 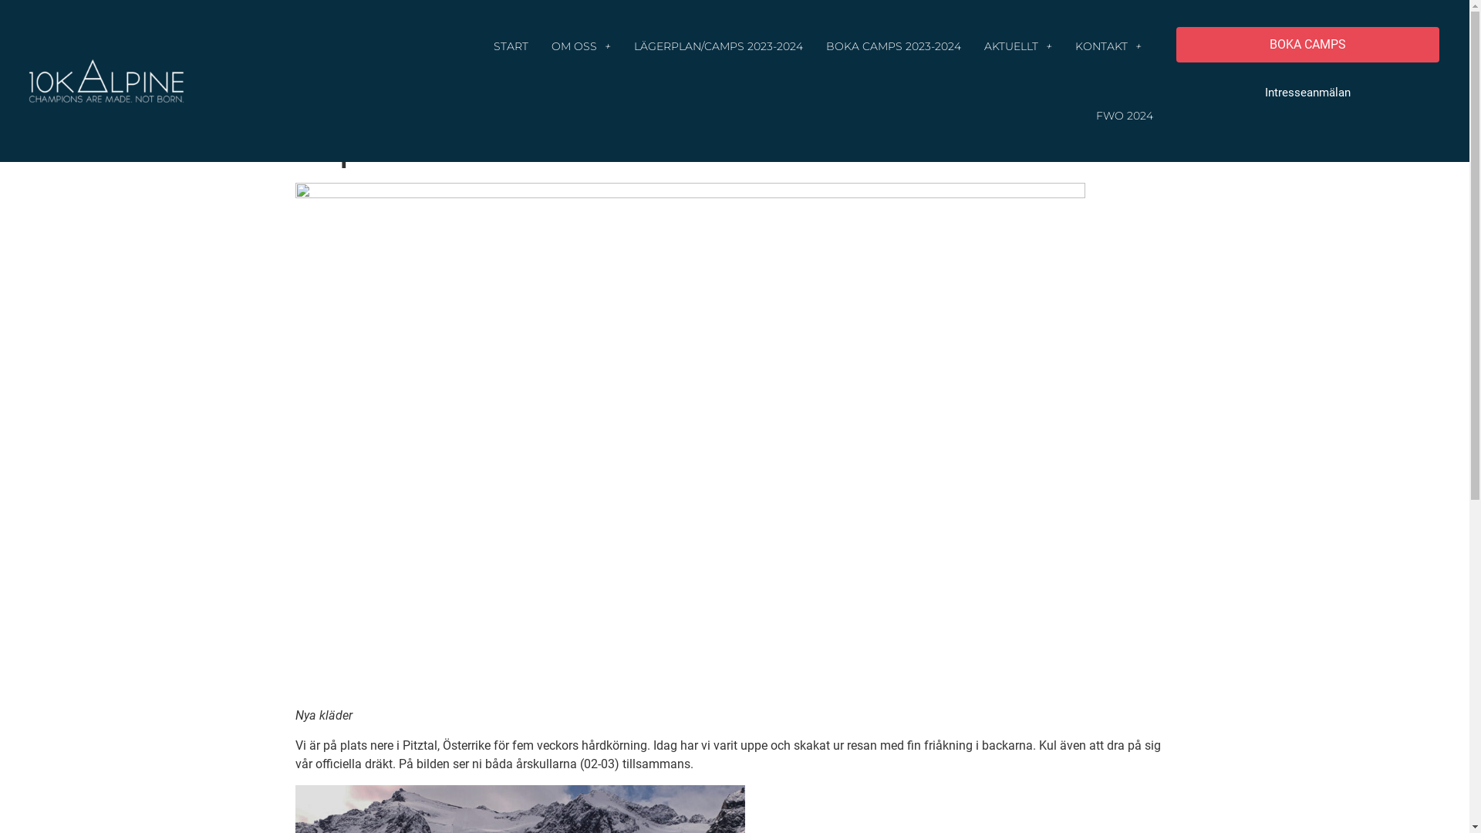 What do you see at coordinates (1125, 116) in the screenshot?
I see `FWO 2024` at bounding box center [1125, 116].